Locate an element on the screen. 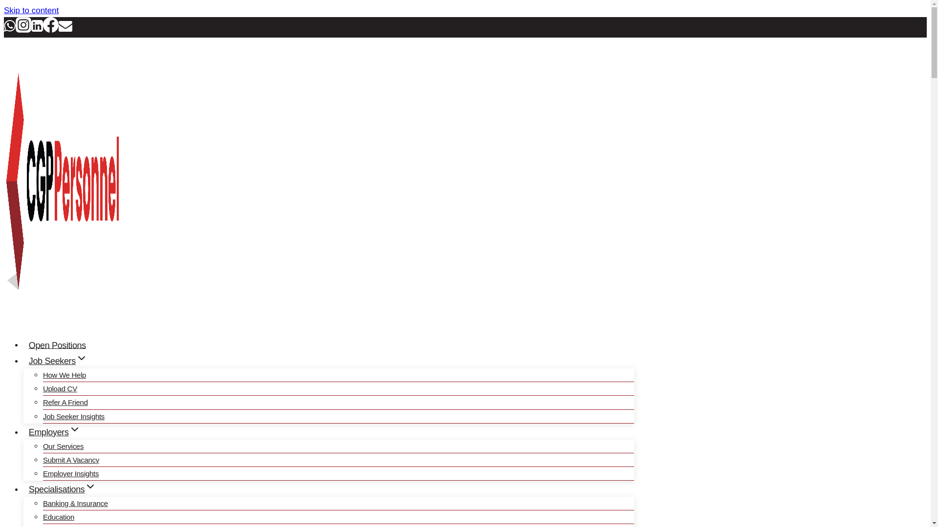 The width and height of the screenshot is (938, 527). Instagram is located at coordinates (23, 24).